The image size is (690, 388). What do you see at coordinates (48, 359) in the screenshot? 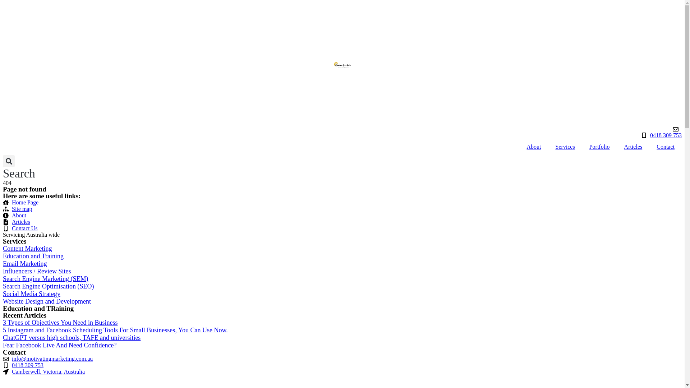
I see `info@motivatingmarketing.com.au` at bounding box center [48, 359].